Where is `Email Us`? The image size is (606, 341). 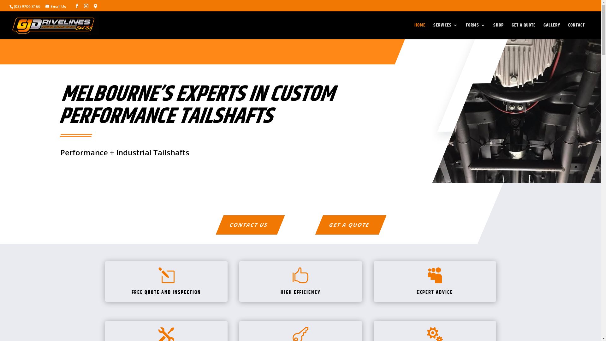 Email Us is located at coordinates (58, 6).